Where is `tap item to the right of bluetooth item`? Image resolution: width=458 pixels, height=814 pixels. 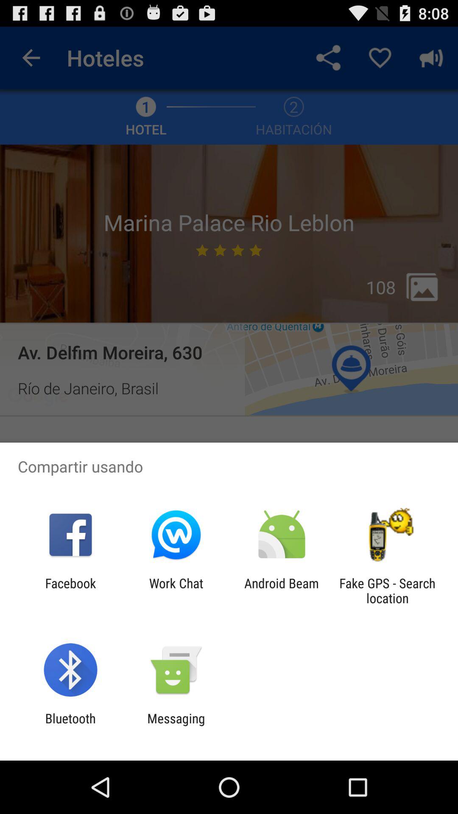 tap item to the right of bluetooth item is located at coordinates (176, 726).